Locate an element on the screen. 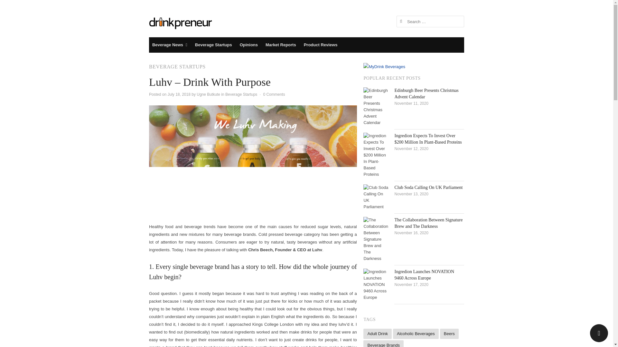  Search is located at coordinates (12, 6).